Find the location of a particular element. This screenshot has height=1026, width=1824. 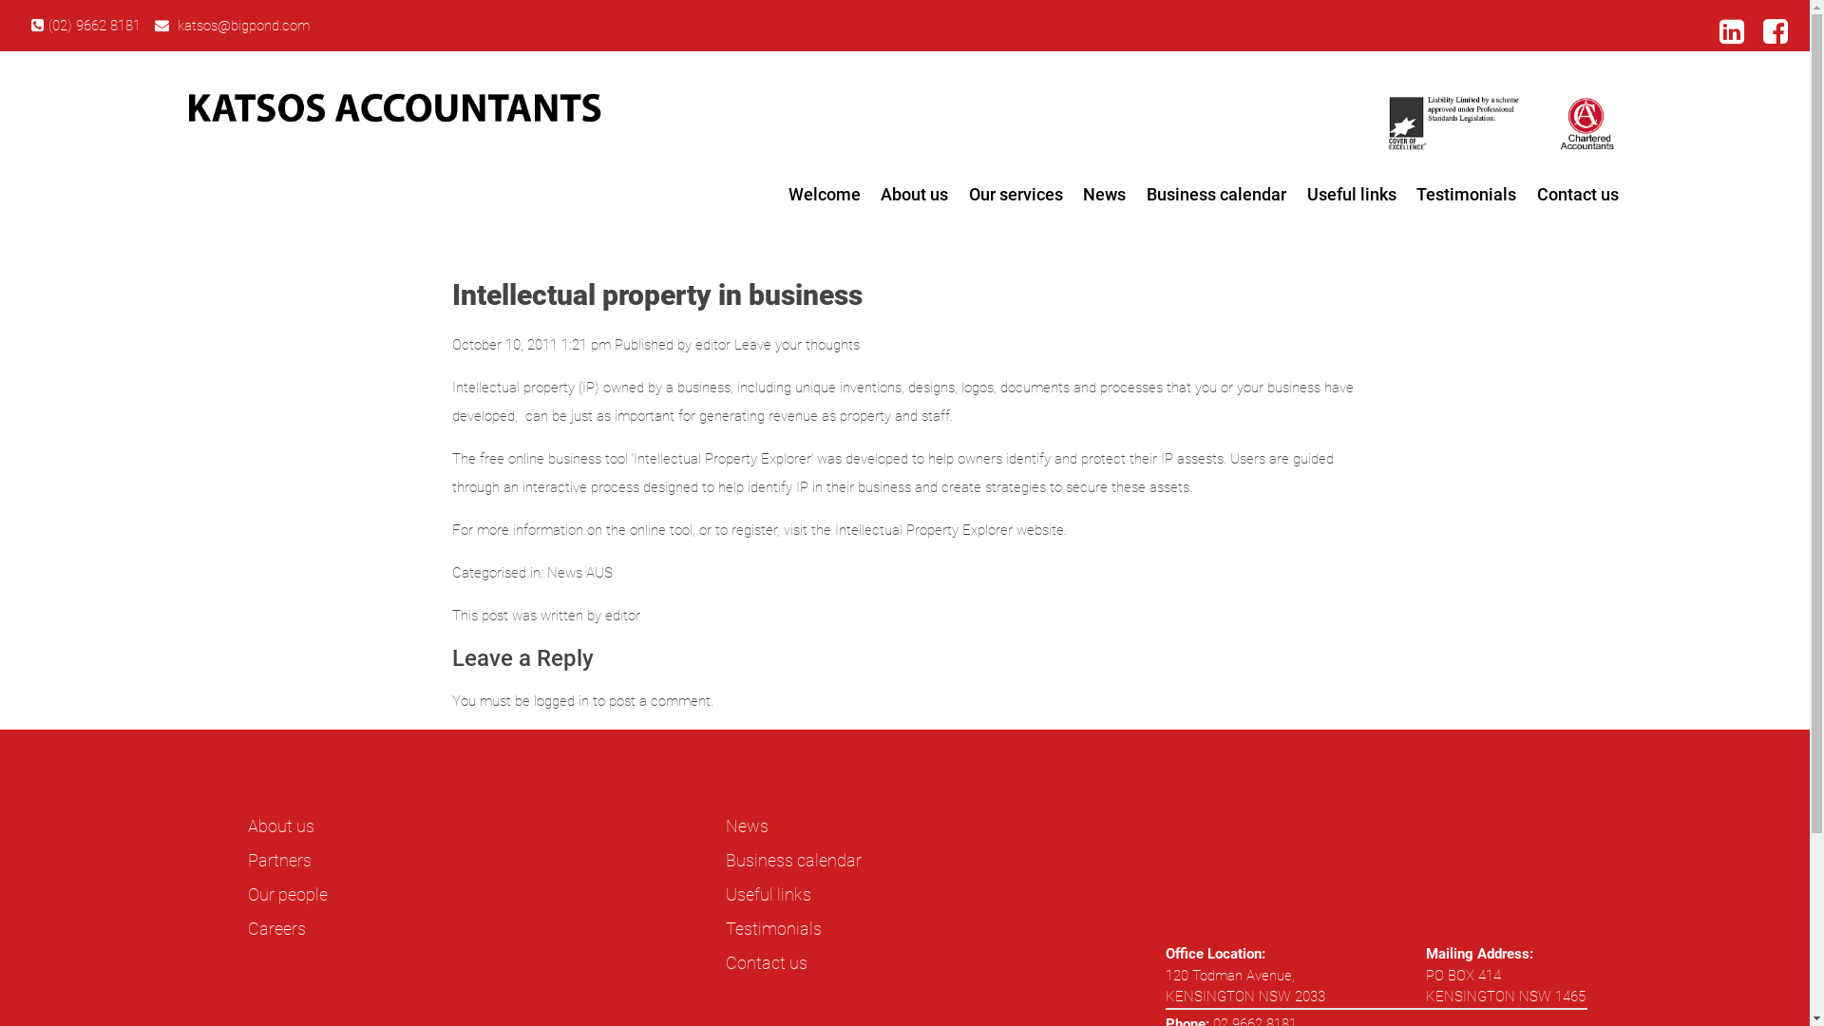

About us is located at coordinates (914, 195).